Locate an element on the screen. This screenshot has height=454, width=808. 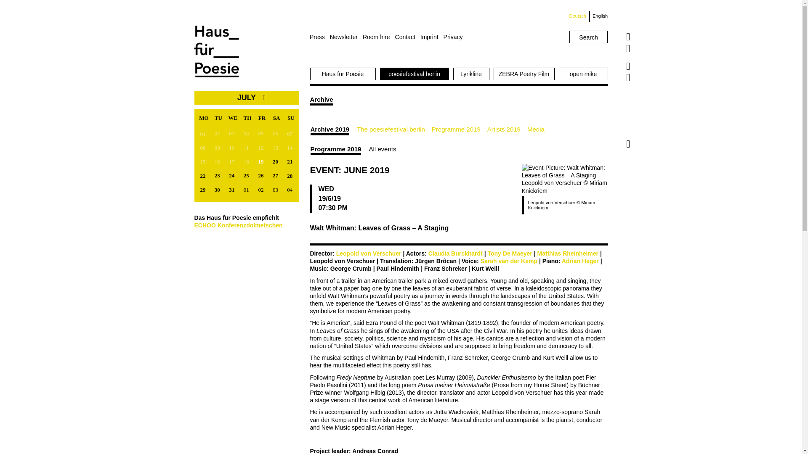
Das Poesiefestival-Berlin bei Facebook is located at coordinates (628, 66).